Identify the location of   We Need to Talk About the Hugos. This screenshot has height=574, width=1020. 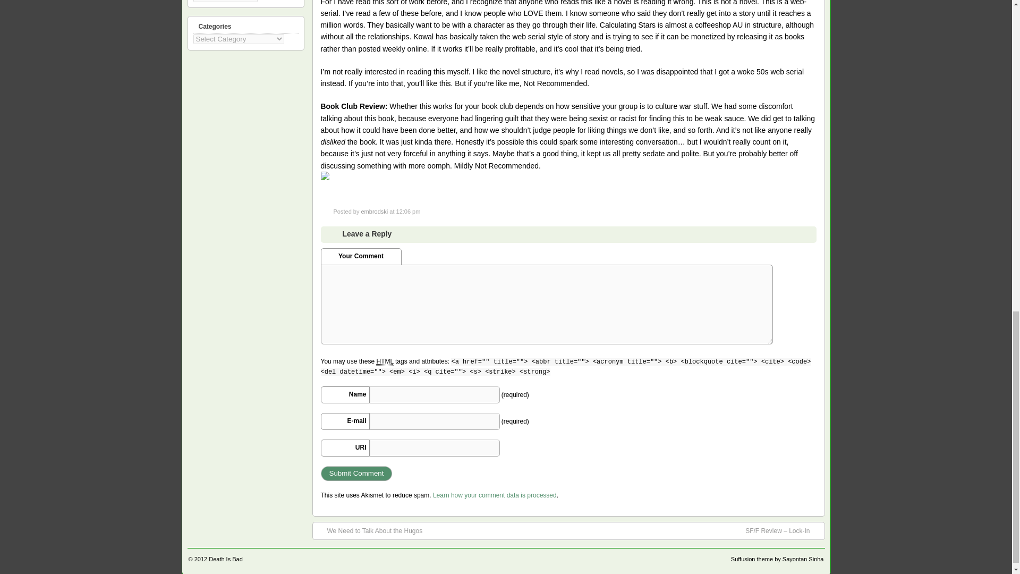
(370, 530).